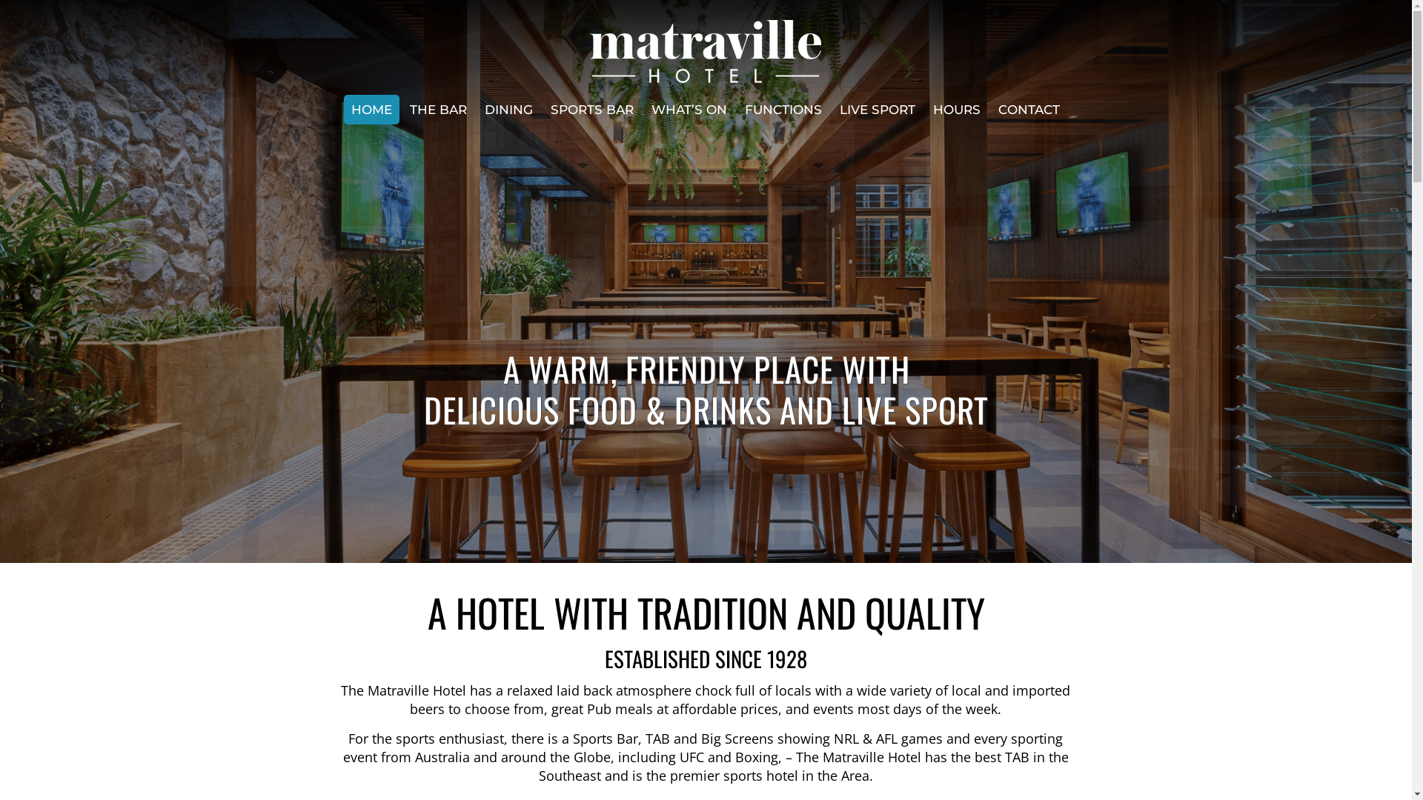 The image size is (1423, 800). I want to click on LIVE SPORT, so click(878, 110).